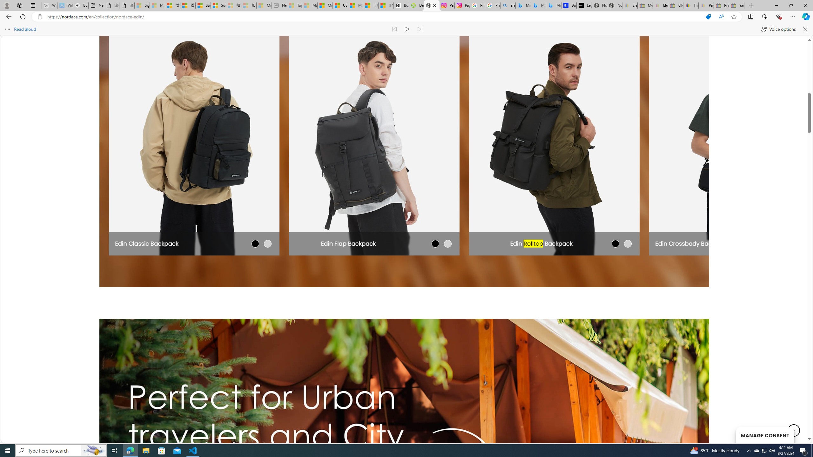 The image size is (813, 457). What do you see at coordinates (407, 29) in the screenshot?
I see `Continue to read aloud (Ctrl+Shift+U)` at bounding box center [407, 29].